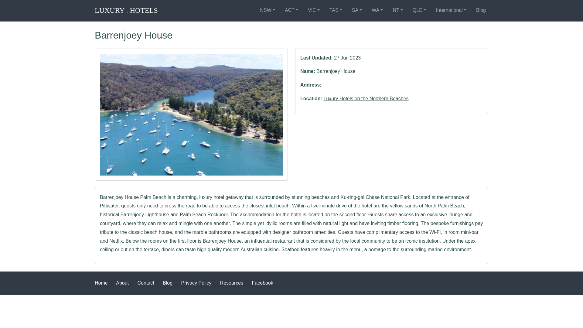 The width and height of the screenshot is (583, 328). What do you see at coordinates (126, 10) in the screenshot?
I see `LUXURY . HOTELS` at bounding box center [126, 10].